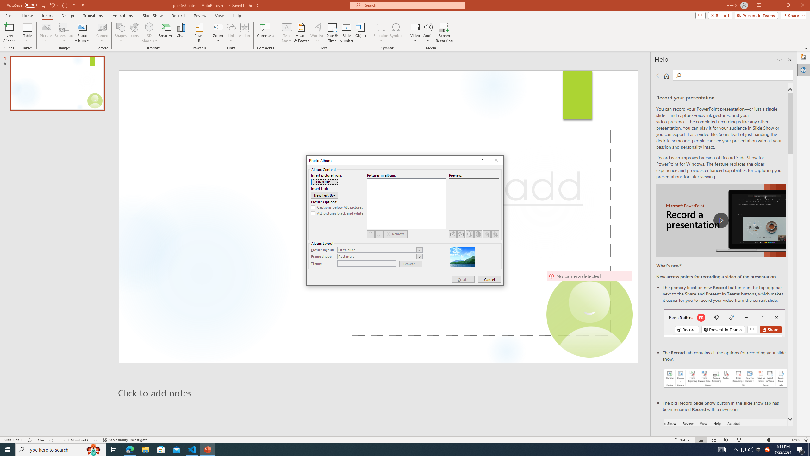  I want to click on Slide Number, so click(347, 33).